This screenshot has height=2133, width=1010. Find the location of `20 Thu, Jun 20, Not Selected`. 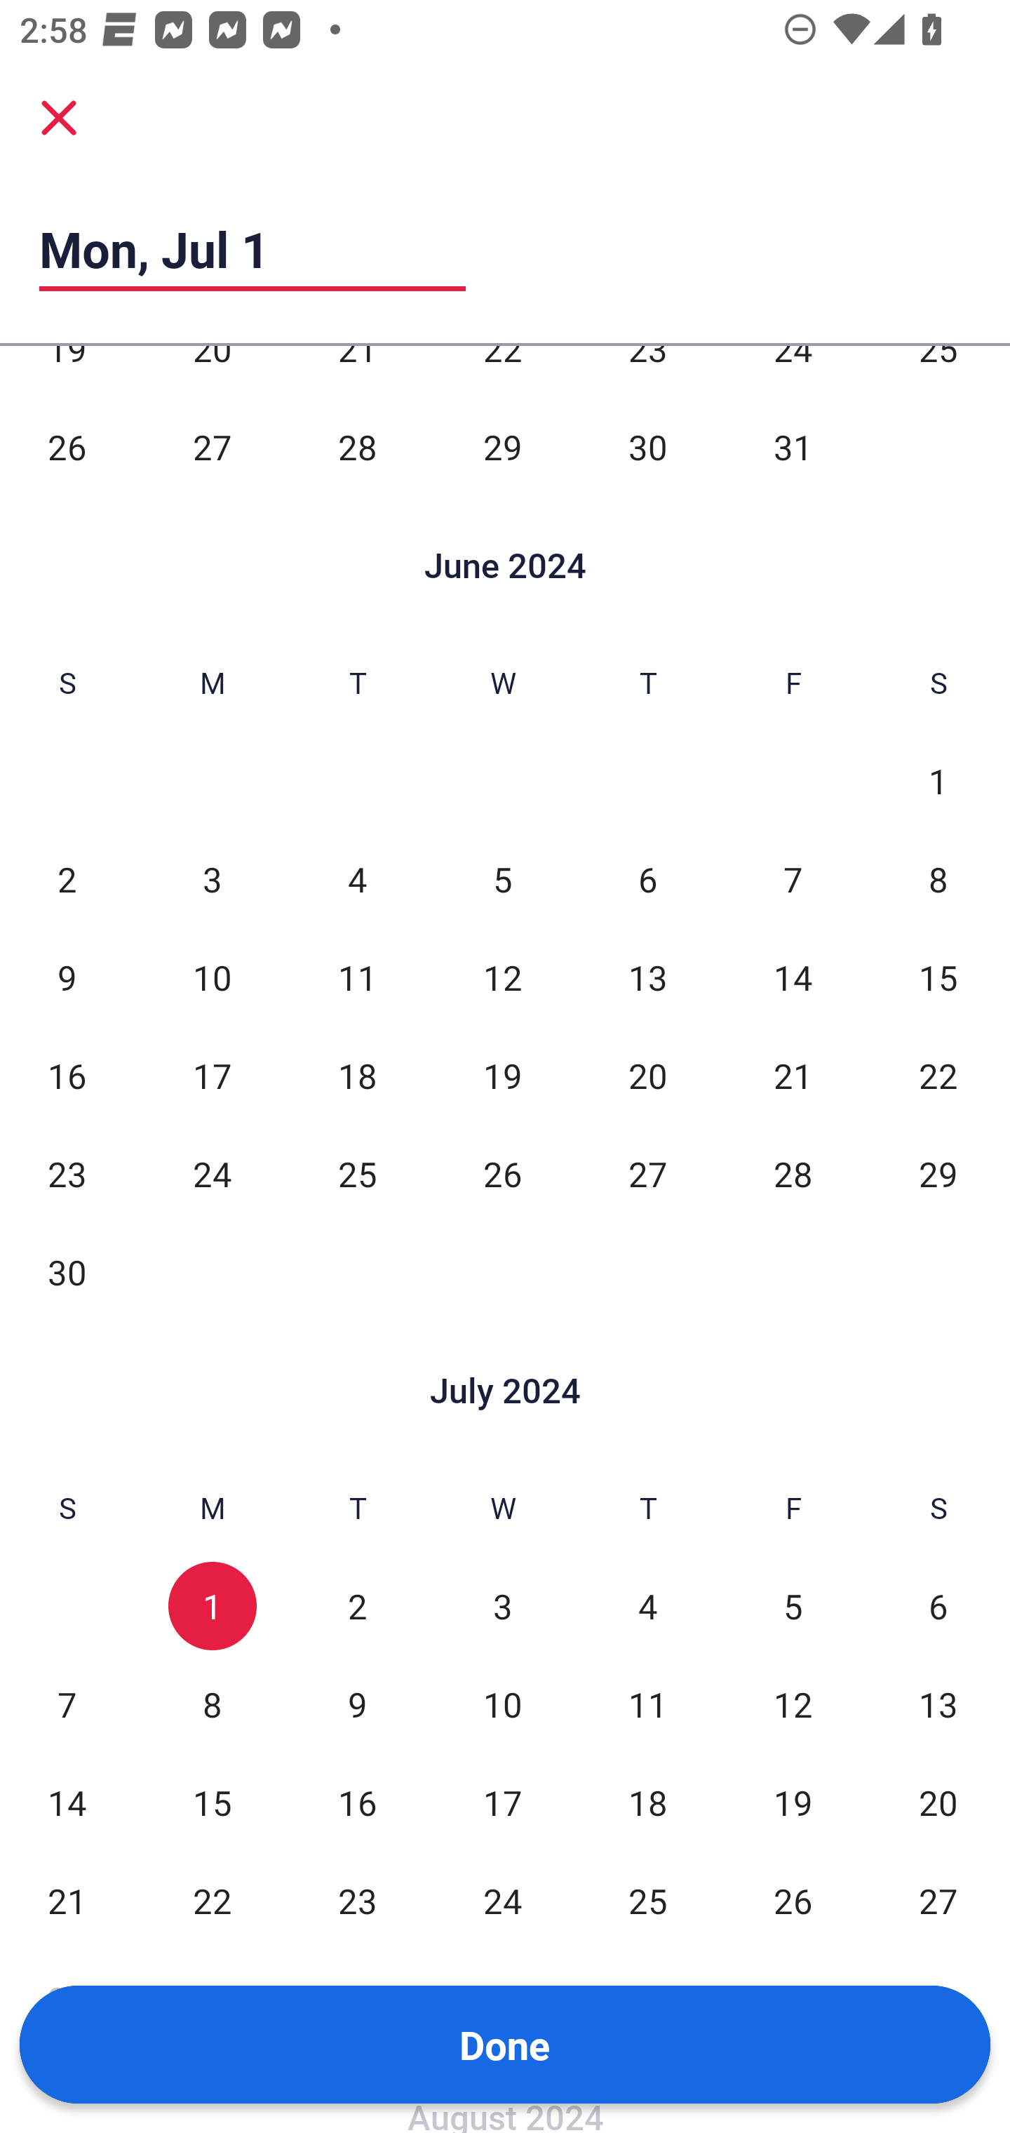

20 Thu, Jun 20, Not Selected is located at coordinates (647, 1075).